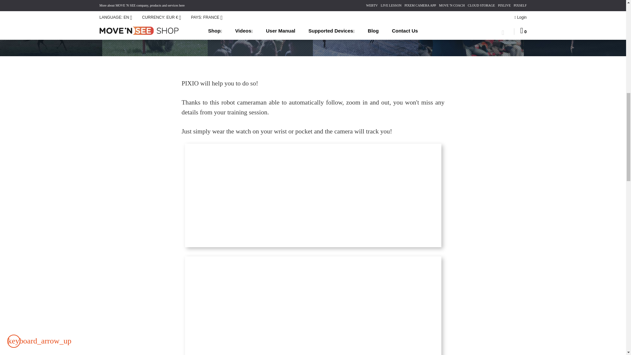  Describe the element at coordinates (471, 28) in the screenshot. I see `PIXIO for speaker and conferences` at that location.